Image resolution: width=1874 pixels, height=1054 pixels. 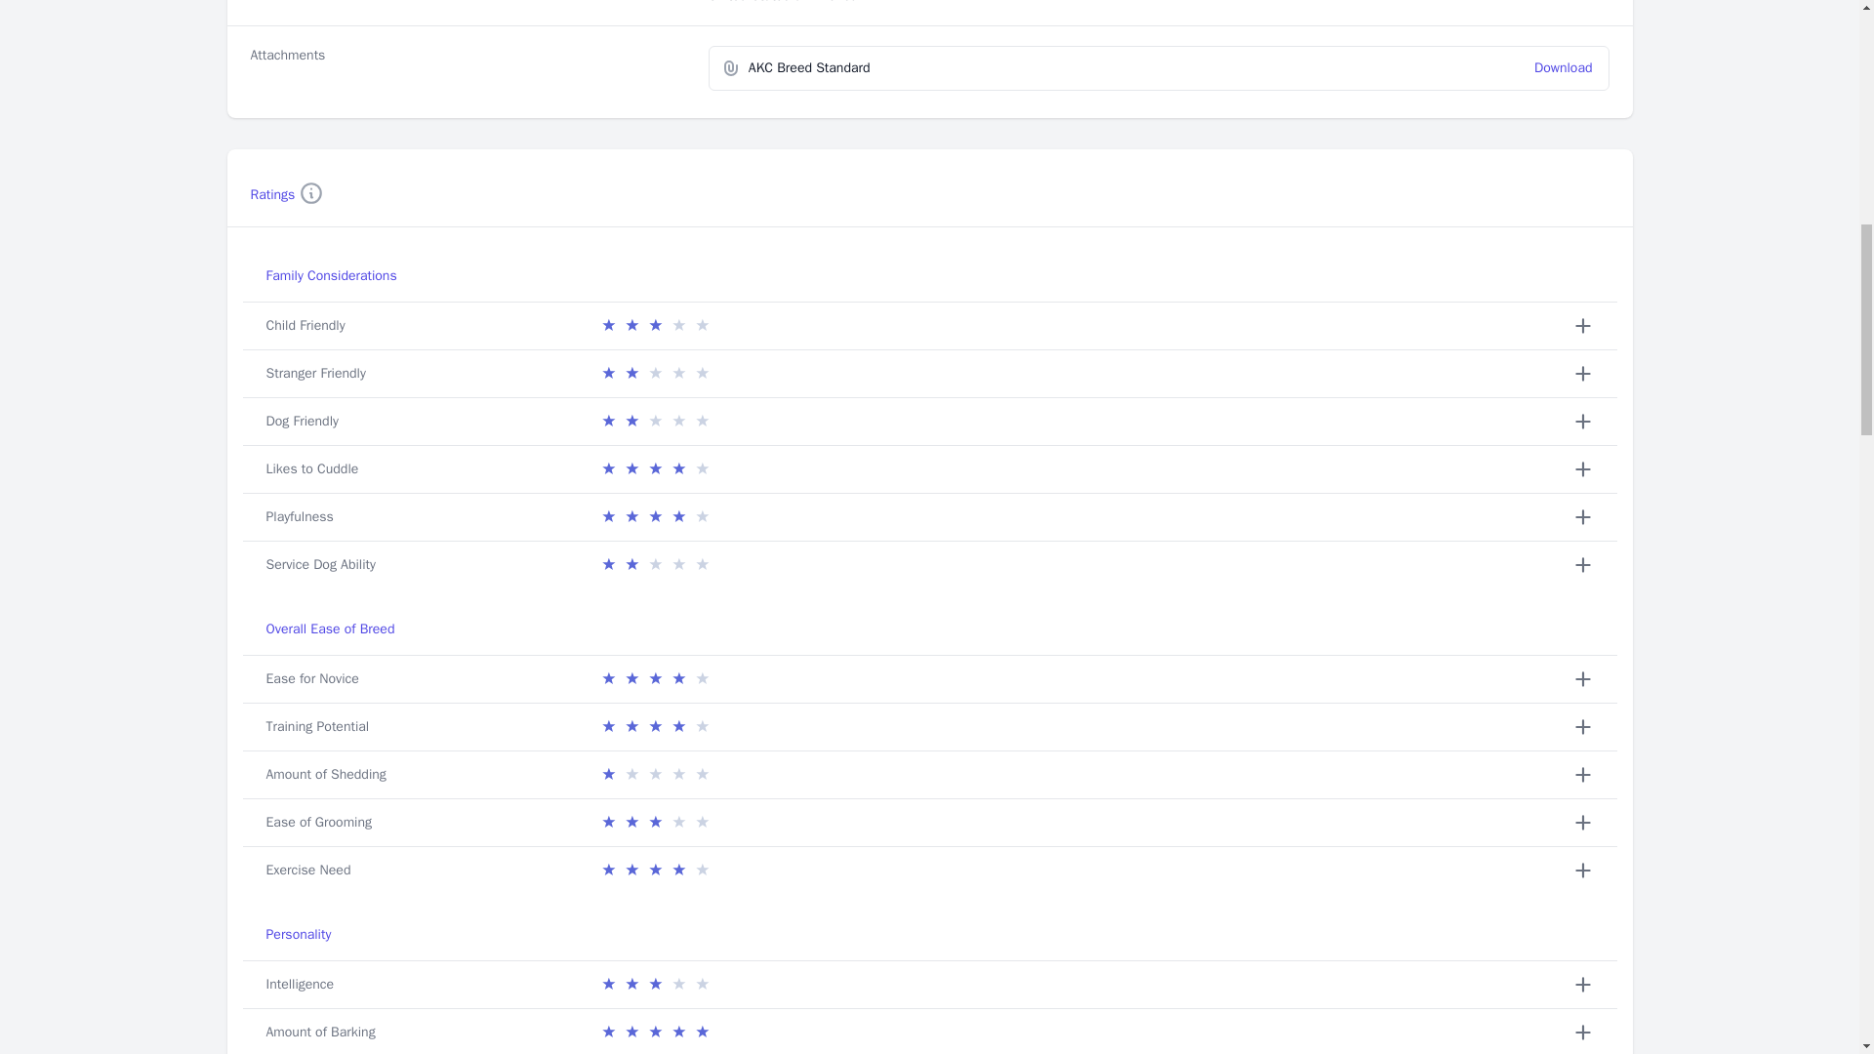 What do you see at coordinates (654, 468) in the screenshot?
I see `4 Stars` at bounding box center [654, 468].